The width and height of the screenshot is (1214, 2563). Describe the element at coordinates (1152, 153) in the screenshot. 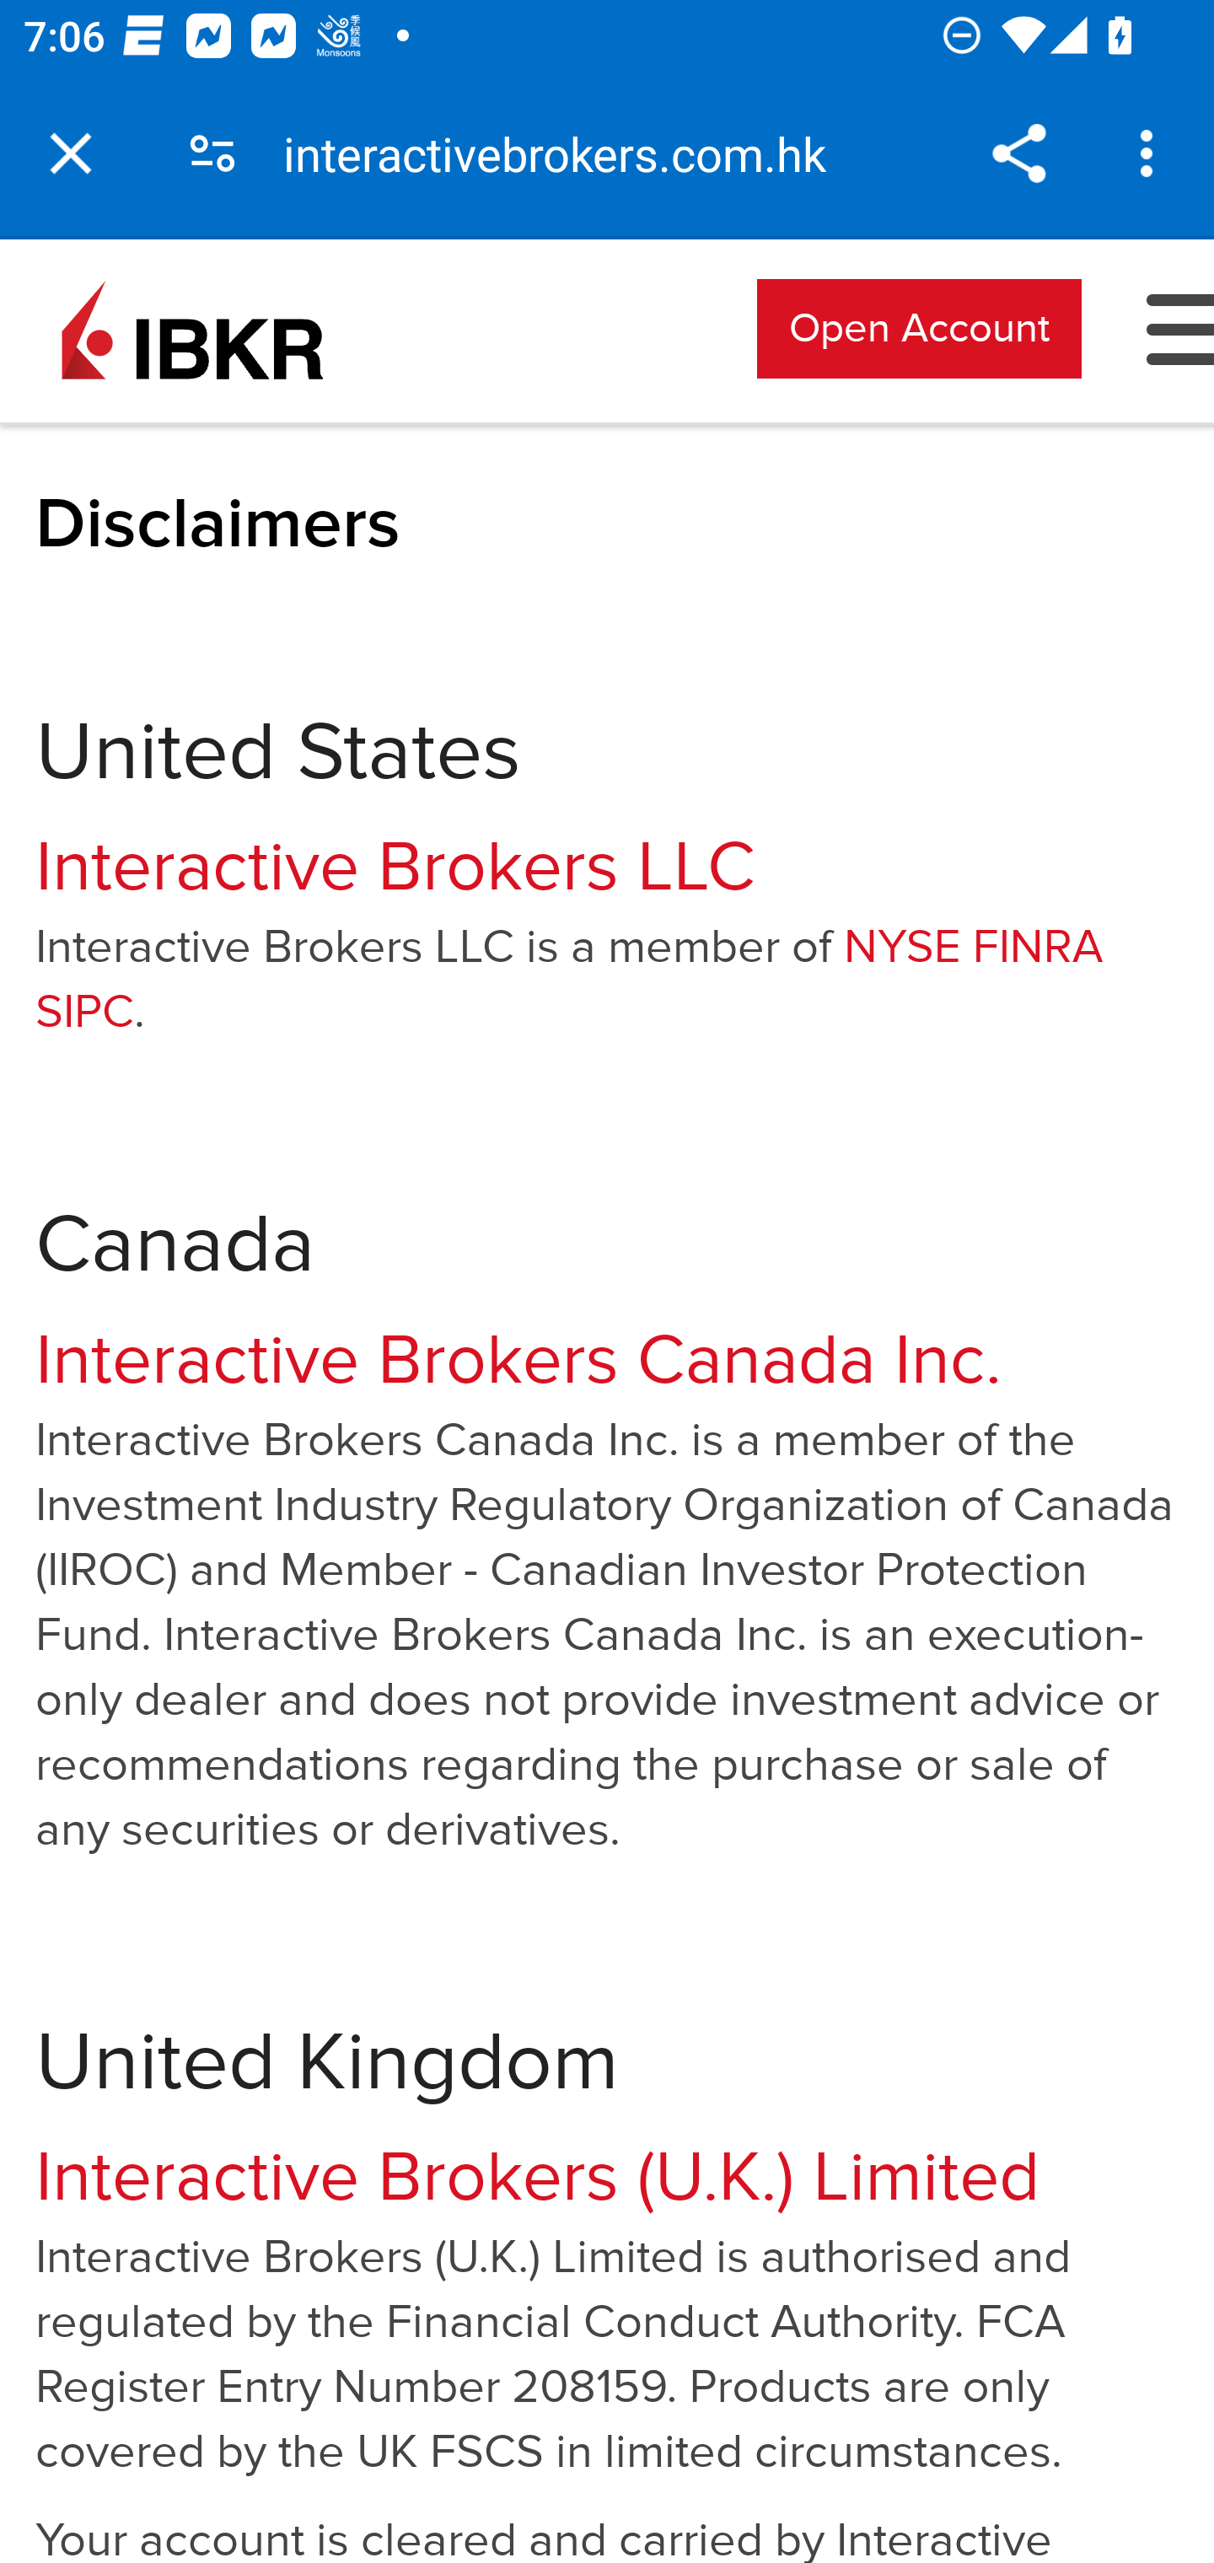

I see `Customize and control Google Chrome` at that location.